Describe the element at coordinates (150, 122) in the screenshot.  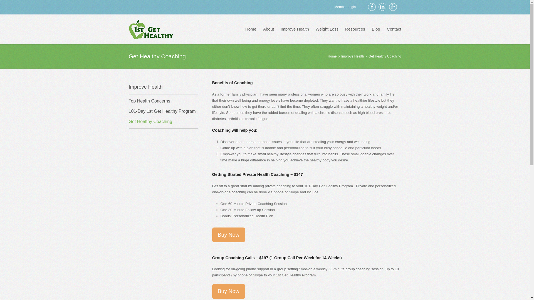
I see `Get Healthy Coaching` at that location.